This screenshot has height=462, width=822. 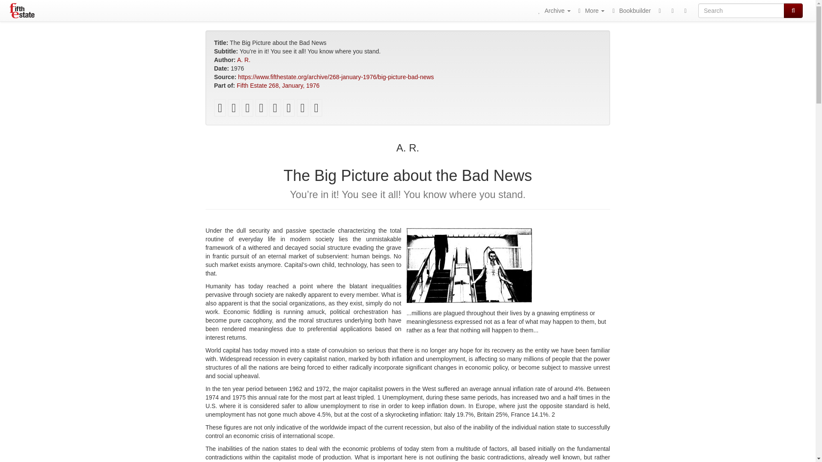 What do you see at coordinates (244, 59) in the screenshot?
I see `A. R.` at bounding box center [244, 59].